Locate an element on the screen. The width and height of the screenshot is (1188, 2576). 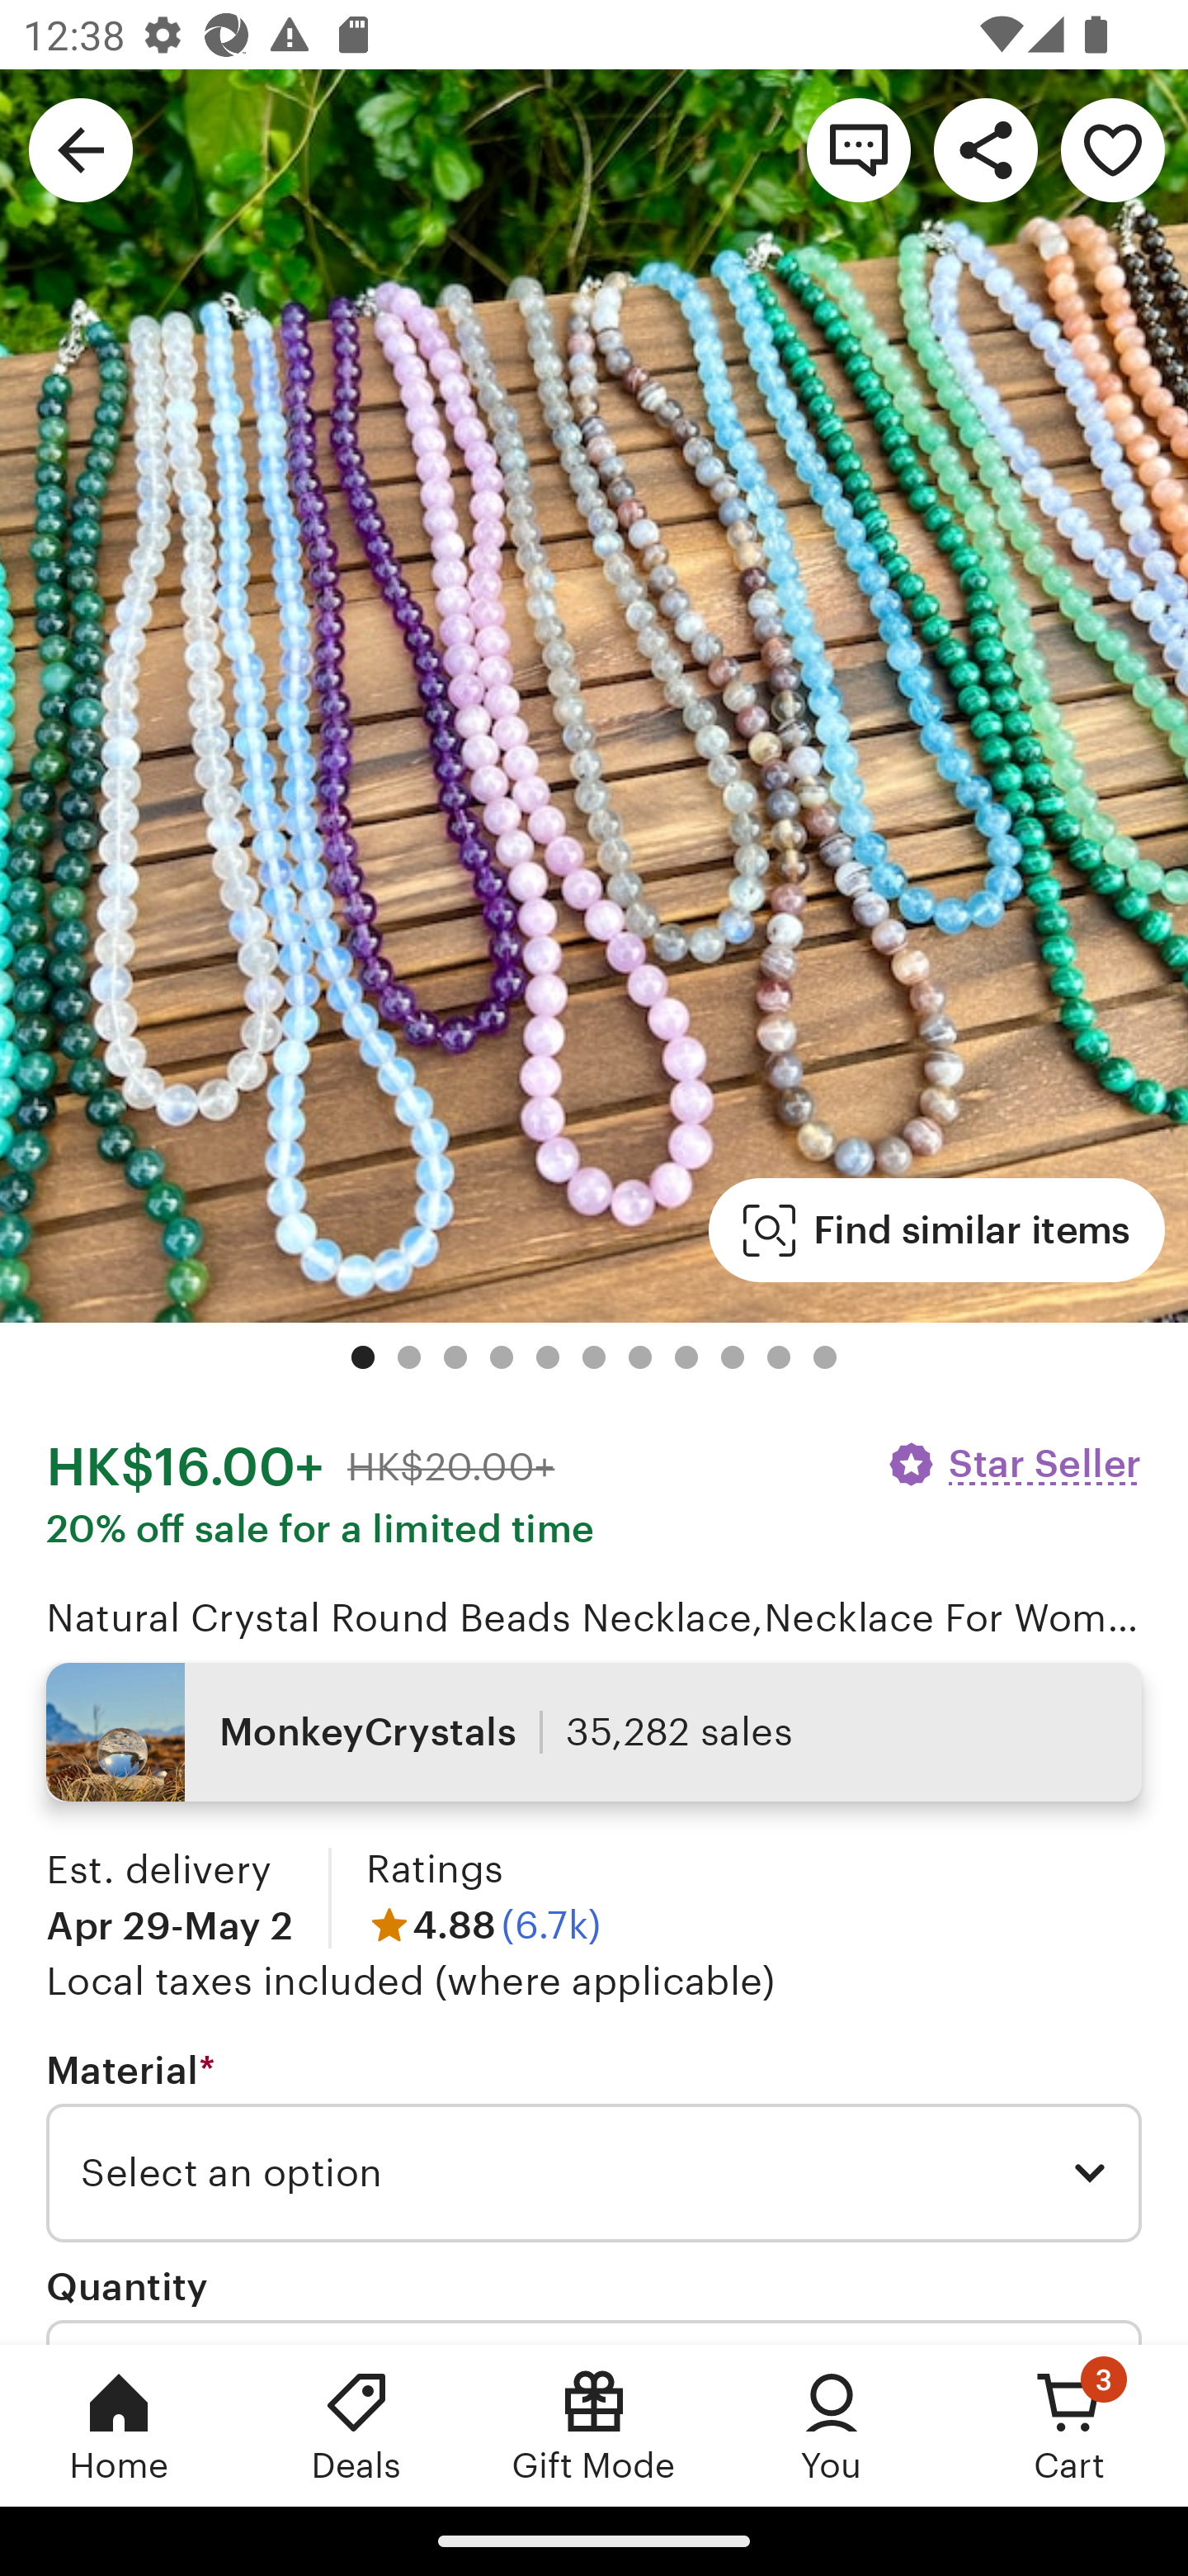
Gift Mode is located at coordinates (594, 2425).